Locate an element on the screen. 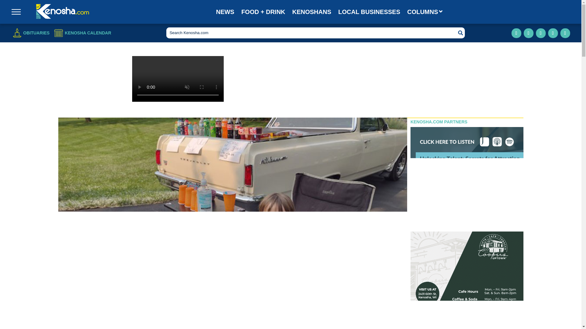 Image resolution: width=586 pixels, height=329 pixels. Follow on X is located at coordinates (553, 33).